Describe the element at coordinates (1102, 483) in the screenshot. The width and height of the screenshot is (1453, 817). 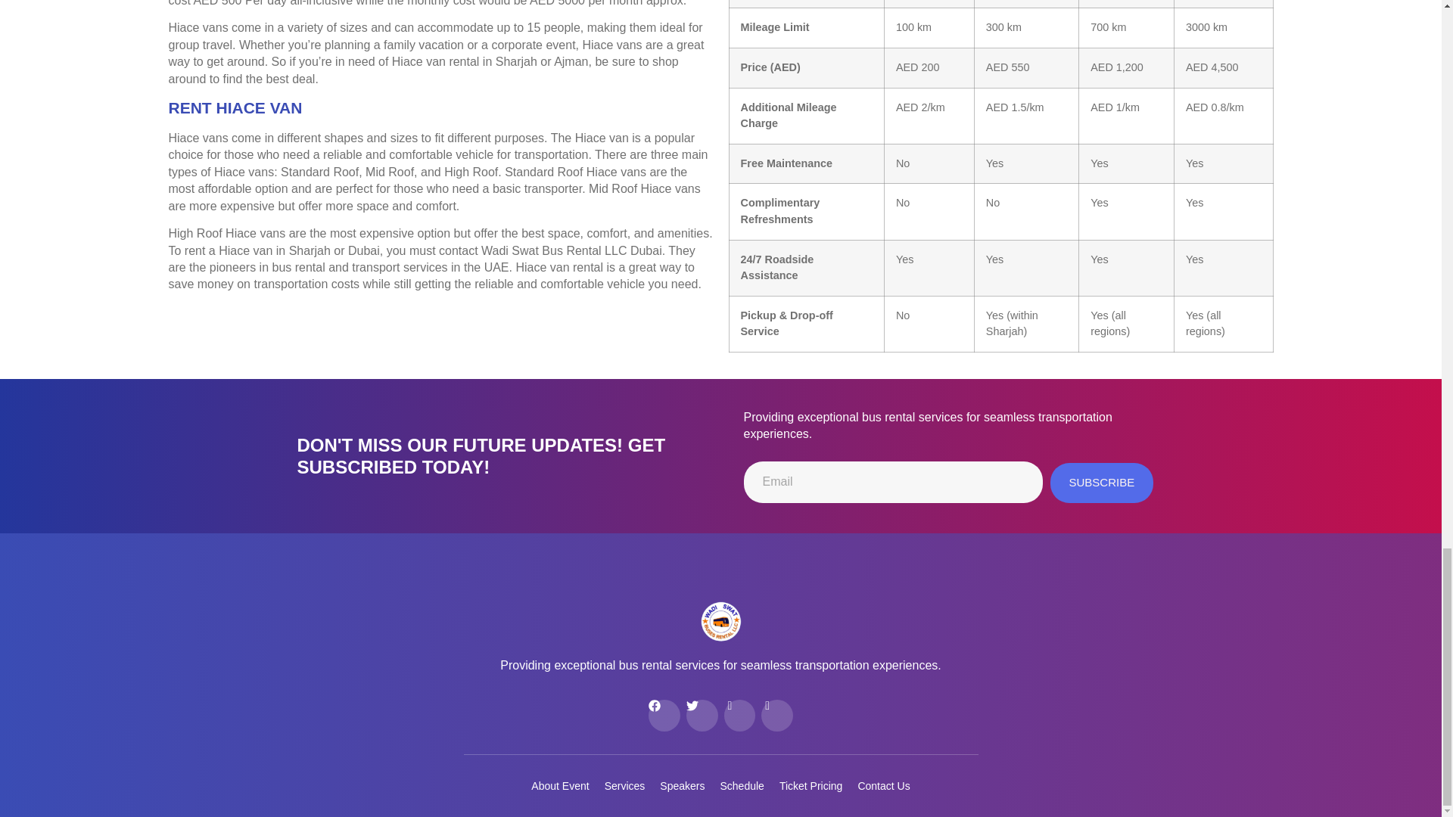
I see `SUBSCRIBE` at that location.